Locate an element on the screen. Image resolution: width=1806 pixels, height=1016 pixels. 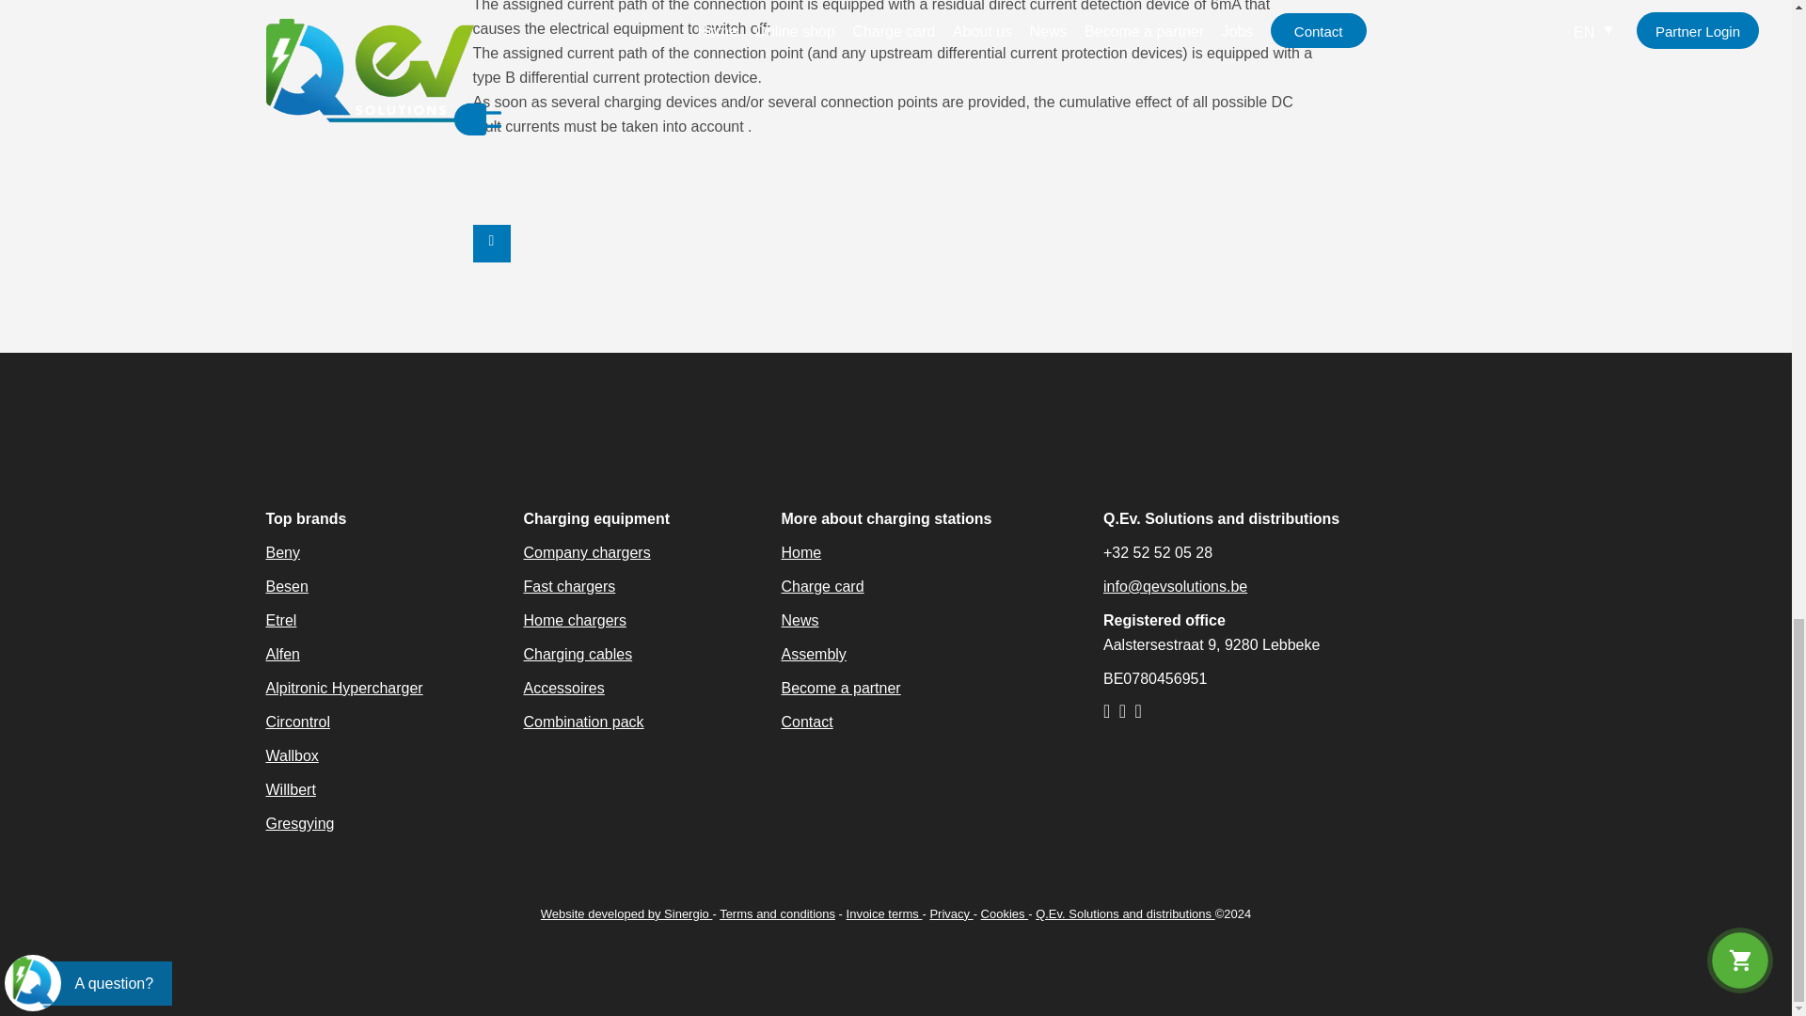
Besen is located at coordinates (286, 585).